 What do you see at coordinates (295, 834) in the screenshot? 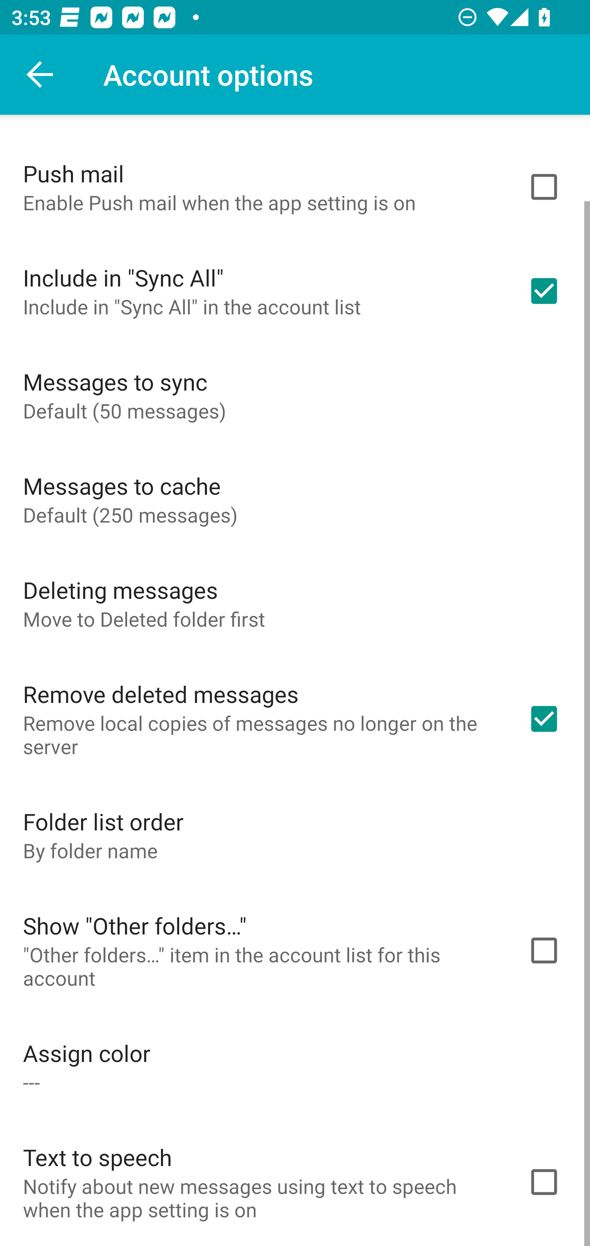
I see `Folder list order By folder name` at bounding box center [295, 834].